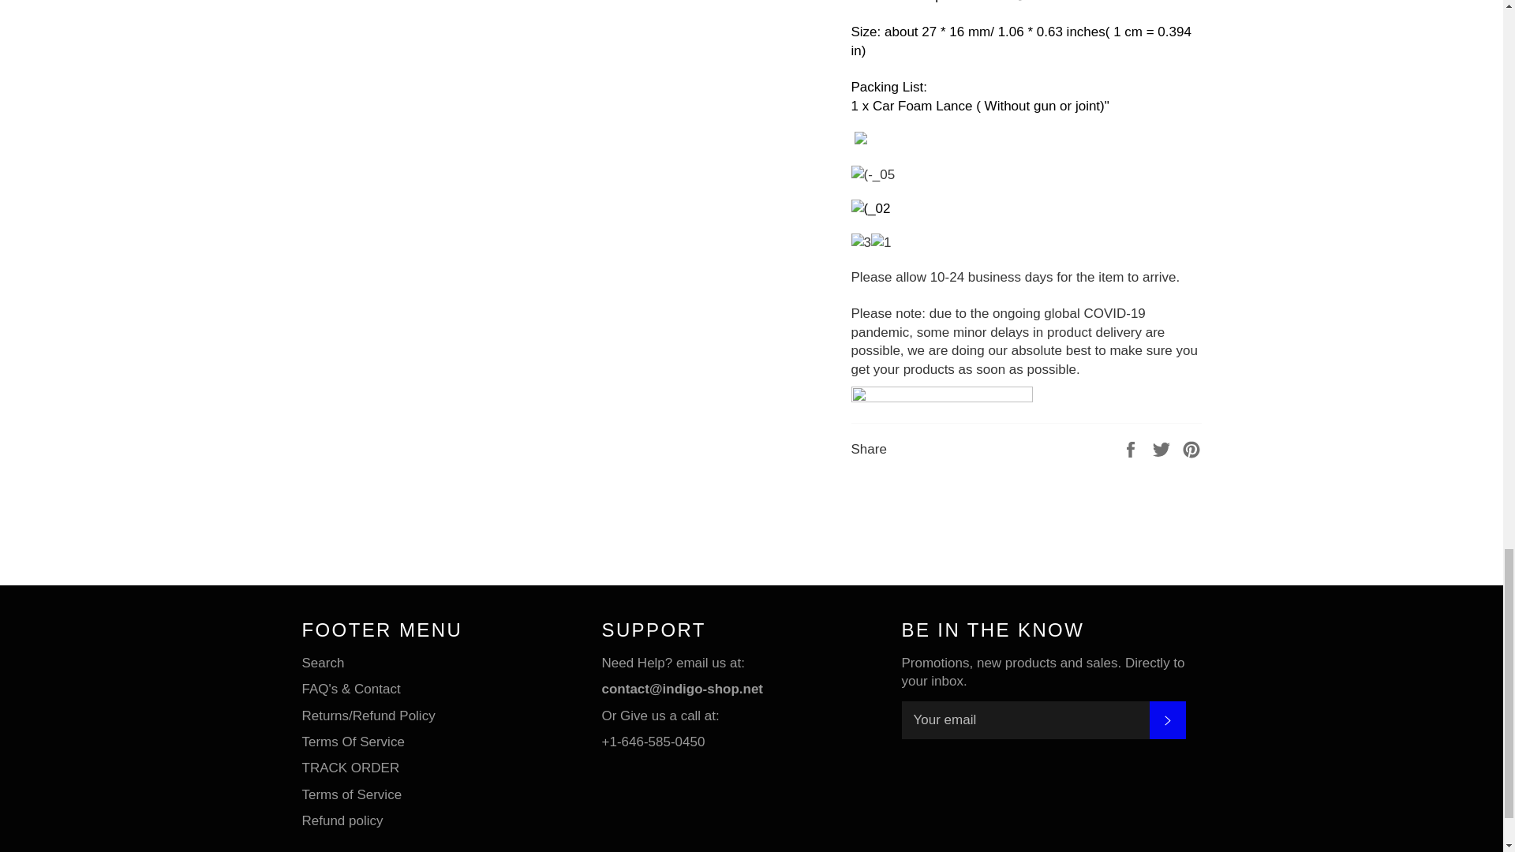 Image resolution: width=1515 pixels, height=852 pixels. Describe the element at coordinates (1132, 448) in the screenshot. I see `Share on Facebook` at that location.